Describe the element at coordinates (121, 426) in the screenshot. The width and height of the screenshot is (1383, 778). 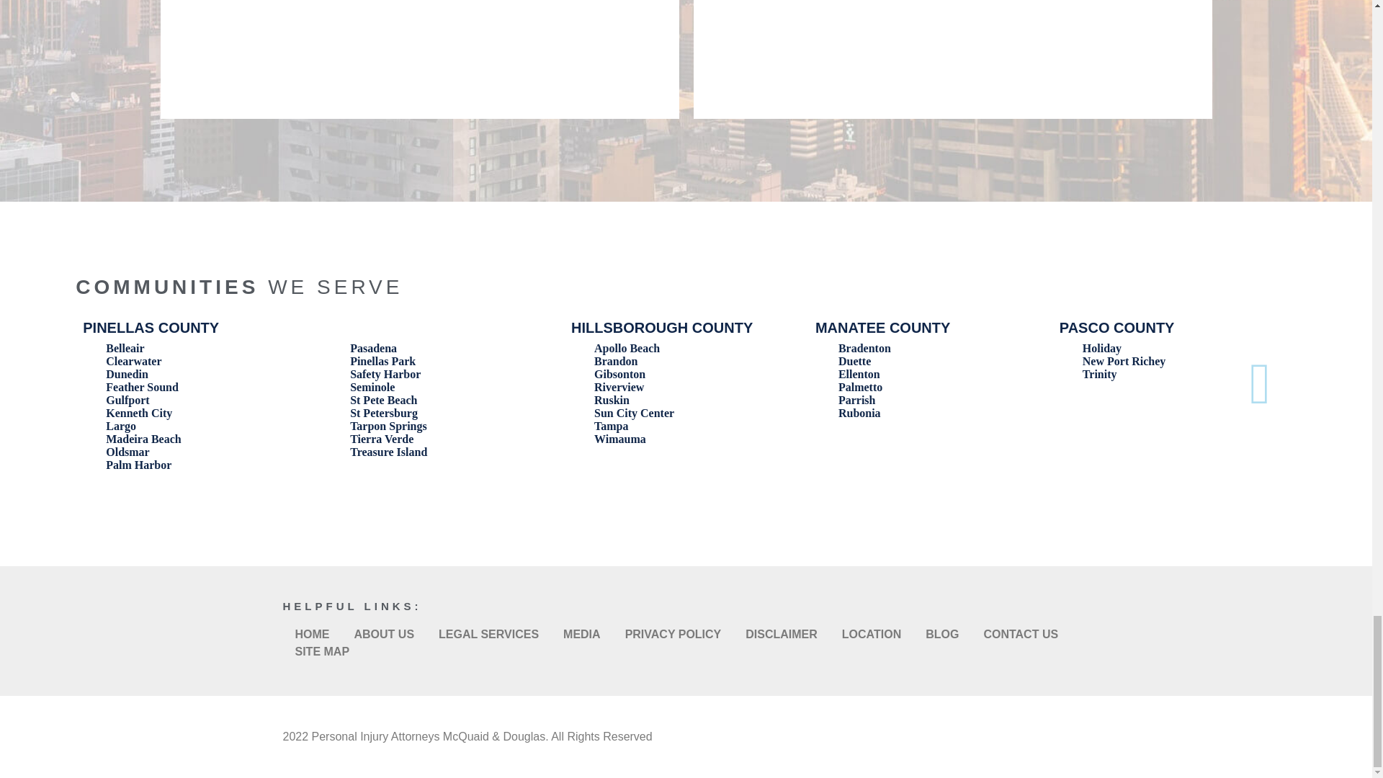
I see `Largo` at that location.